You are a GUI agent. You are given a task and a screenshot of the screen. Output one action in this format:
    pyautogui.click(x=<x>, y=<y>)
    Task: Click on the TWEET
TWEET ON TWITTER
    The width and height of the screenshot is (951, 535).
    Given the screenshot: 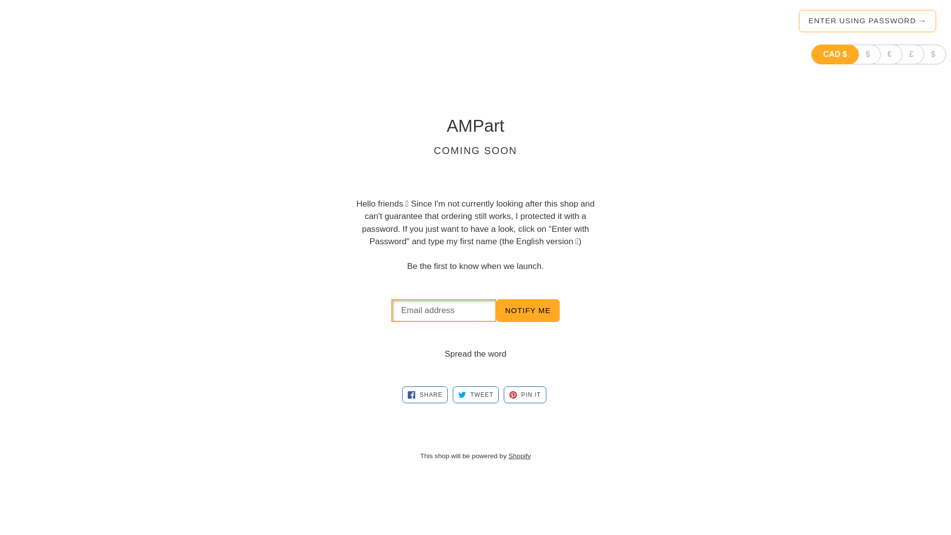 What is the action you would take?
    pyautogui.click(x=475, y=395)
    